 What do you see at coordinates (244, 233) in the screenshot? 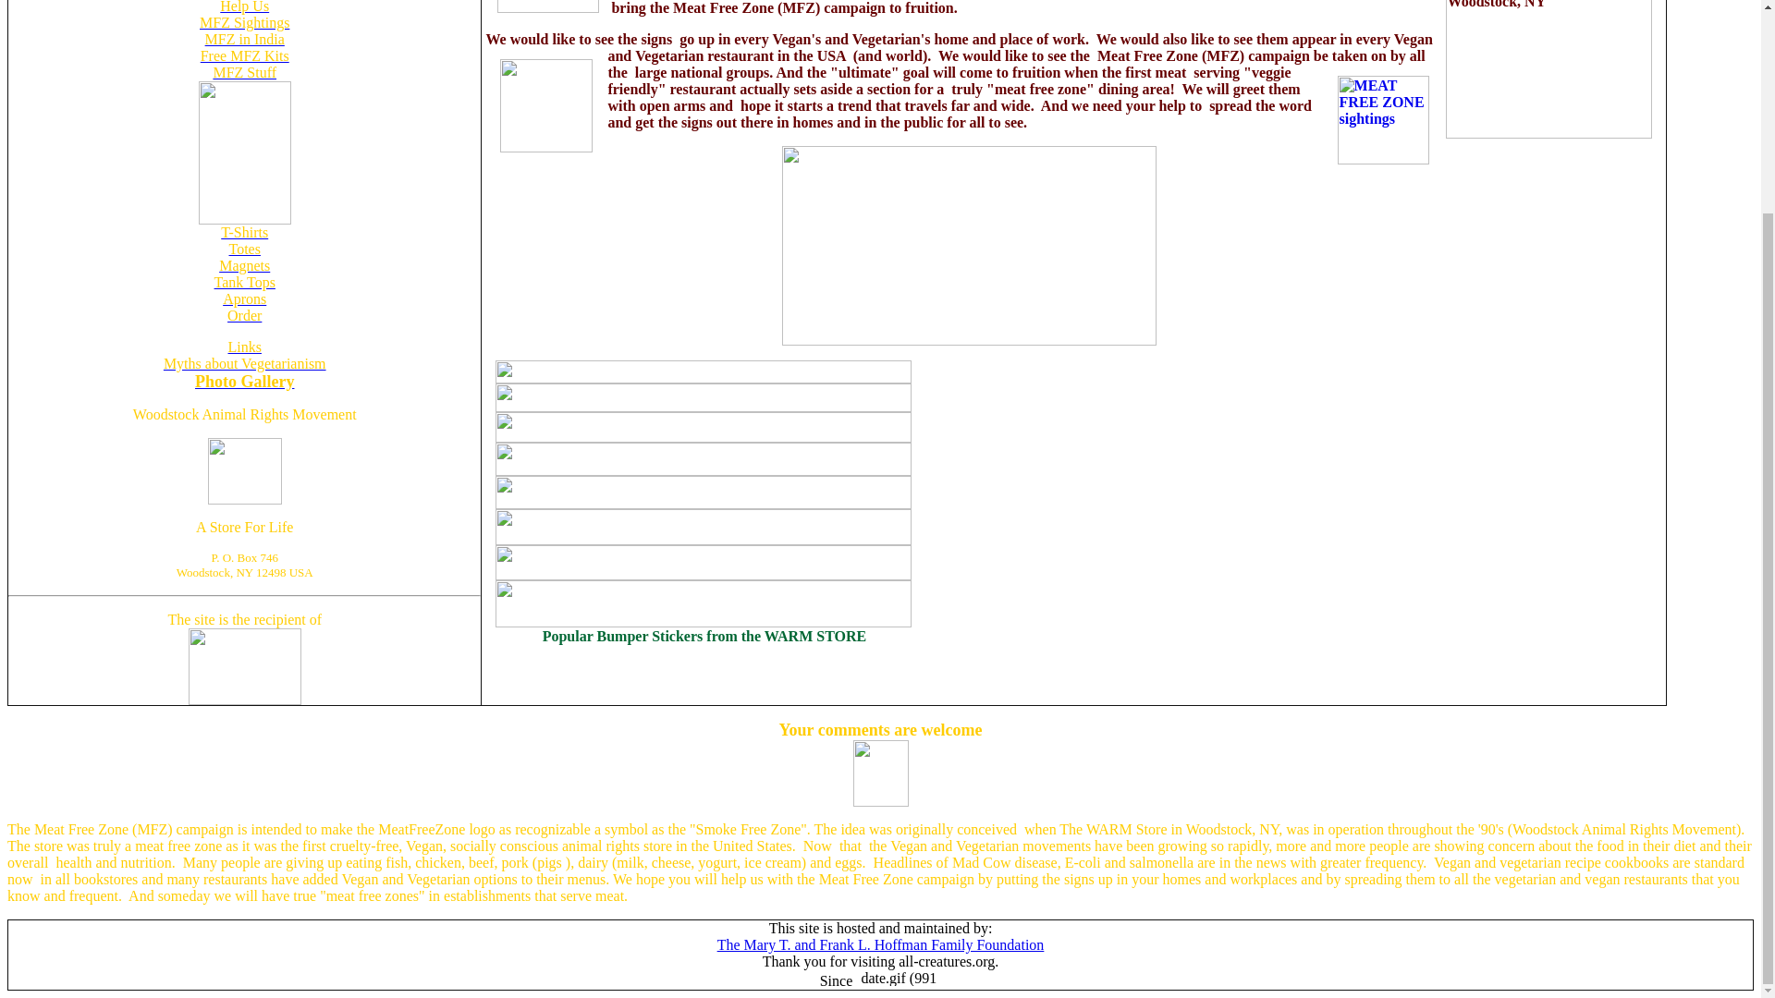
I see `T-Shirts` at bounding box center [244, 233].